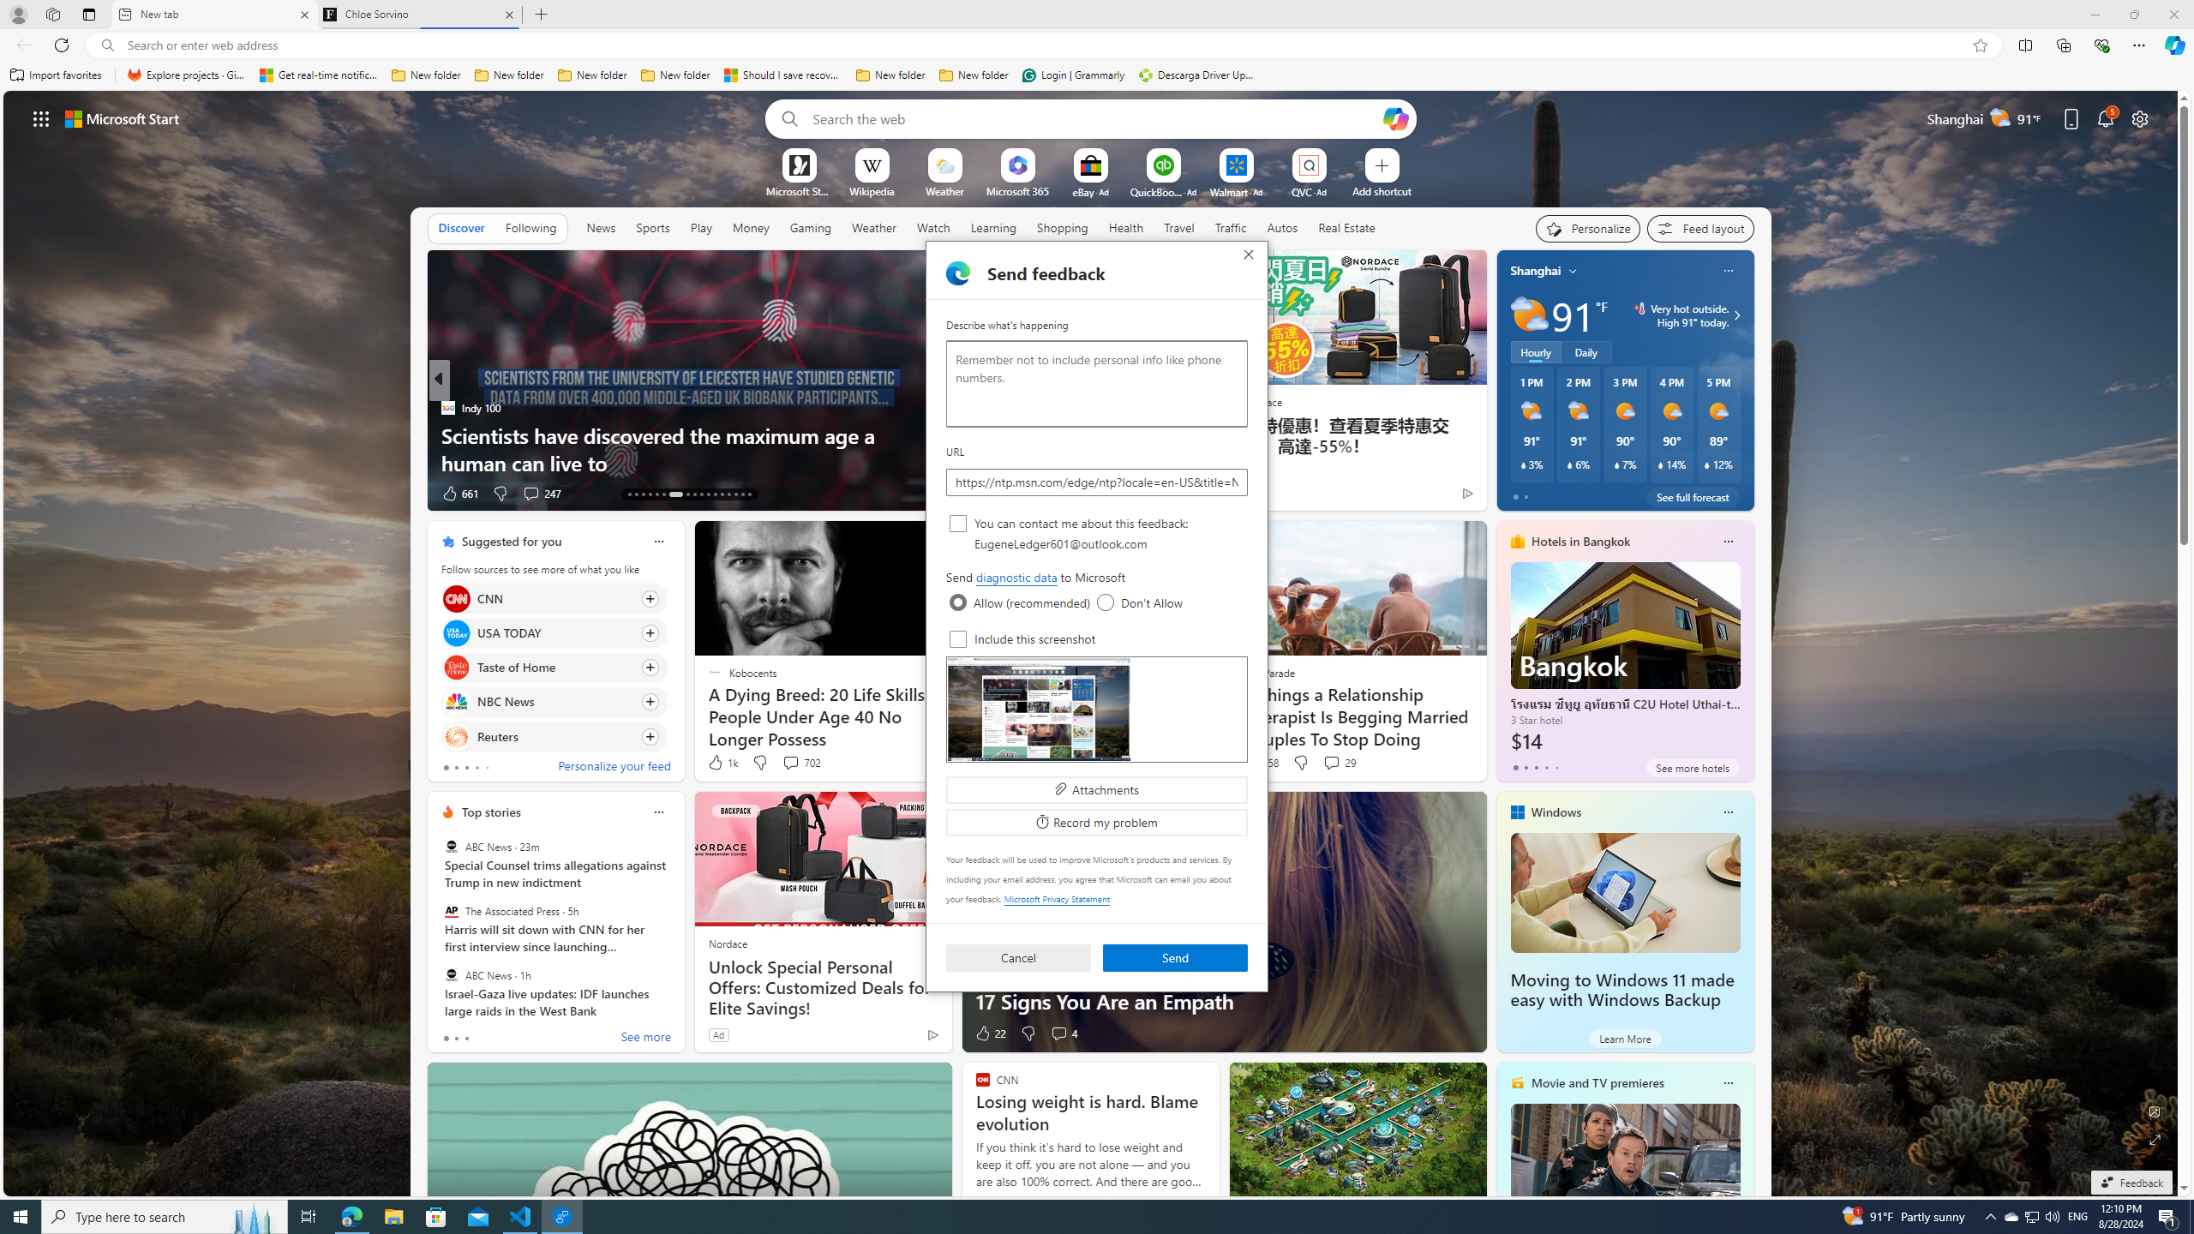 This screenshot has width=2194, height=1234. I want to click on Start, so click(21, 1217).